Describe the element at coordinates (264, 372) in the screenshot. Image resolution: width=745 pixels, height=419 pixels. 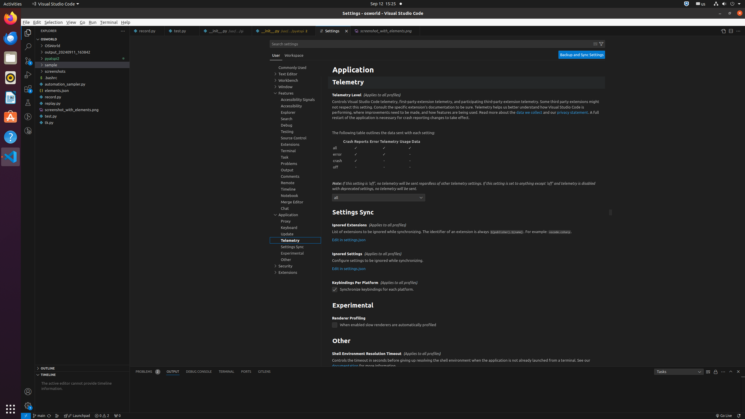
I see `GitLens` at that location.